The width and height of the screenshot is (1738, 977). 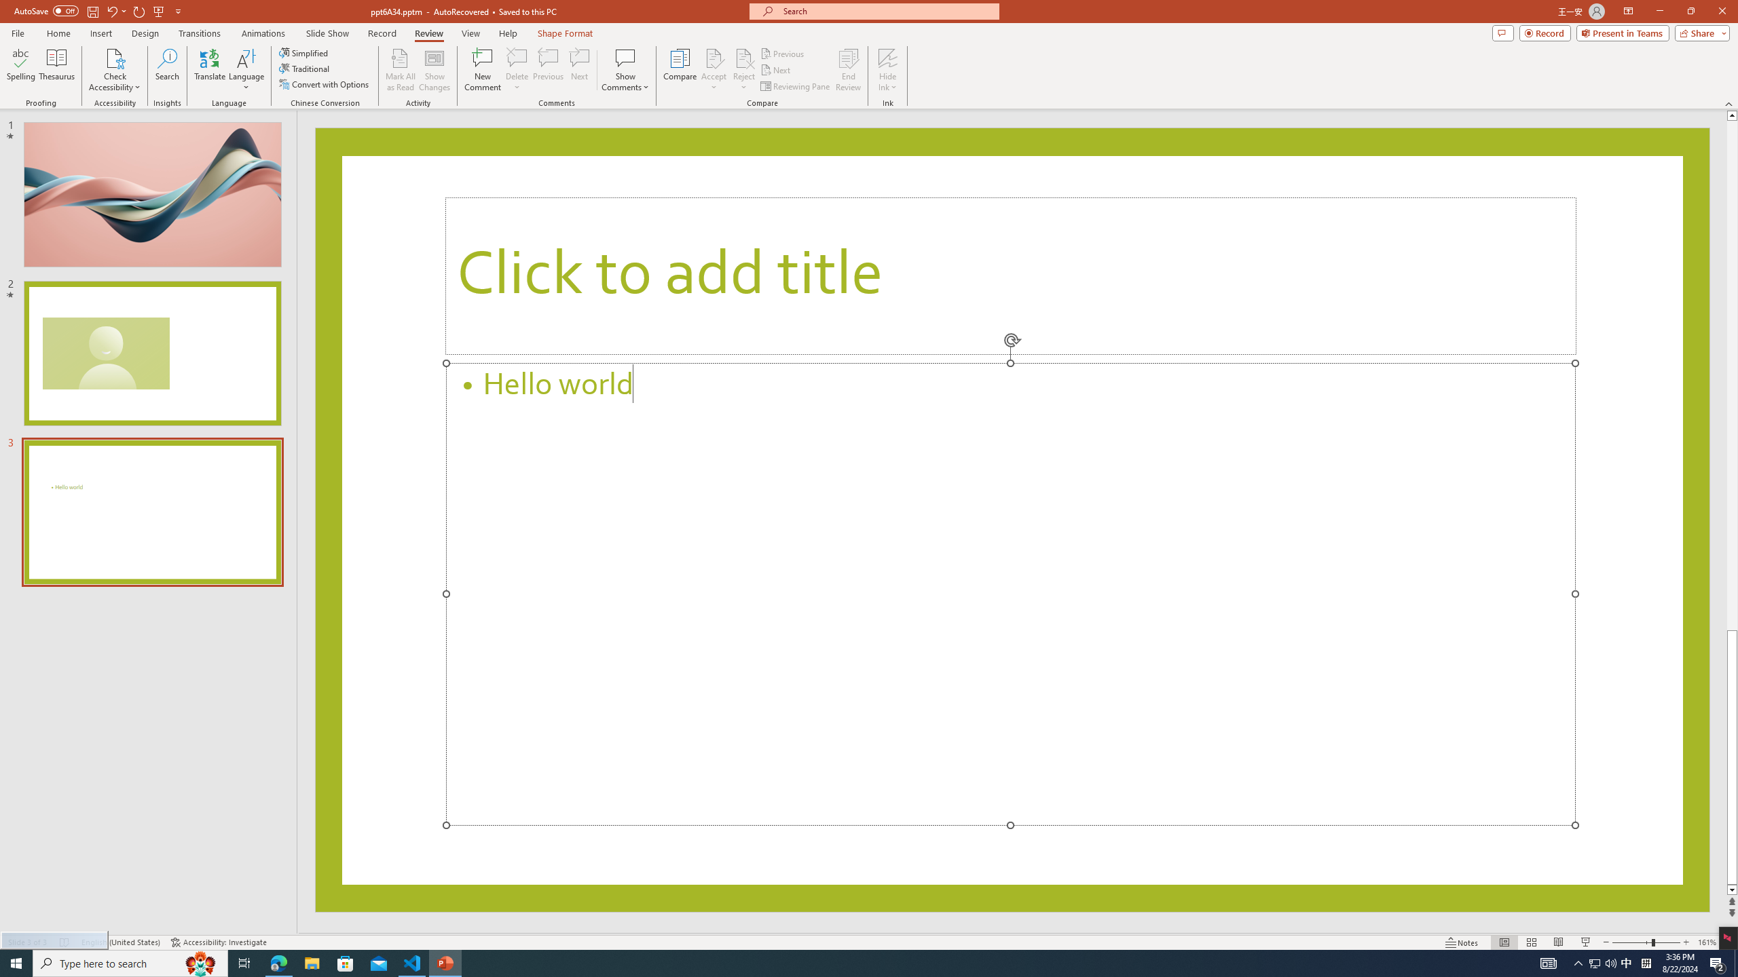 What do you see at coordinates (46, 11) in the screenshot?
I see `AutoSave` at bounding box center [46, 11].